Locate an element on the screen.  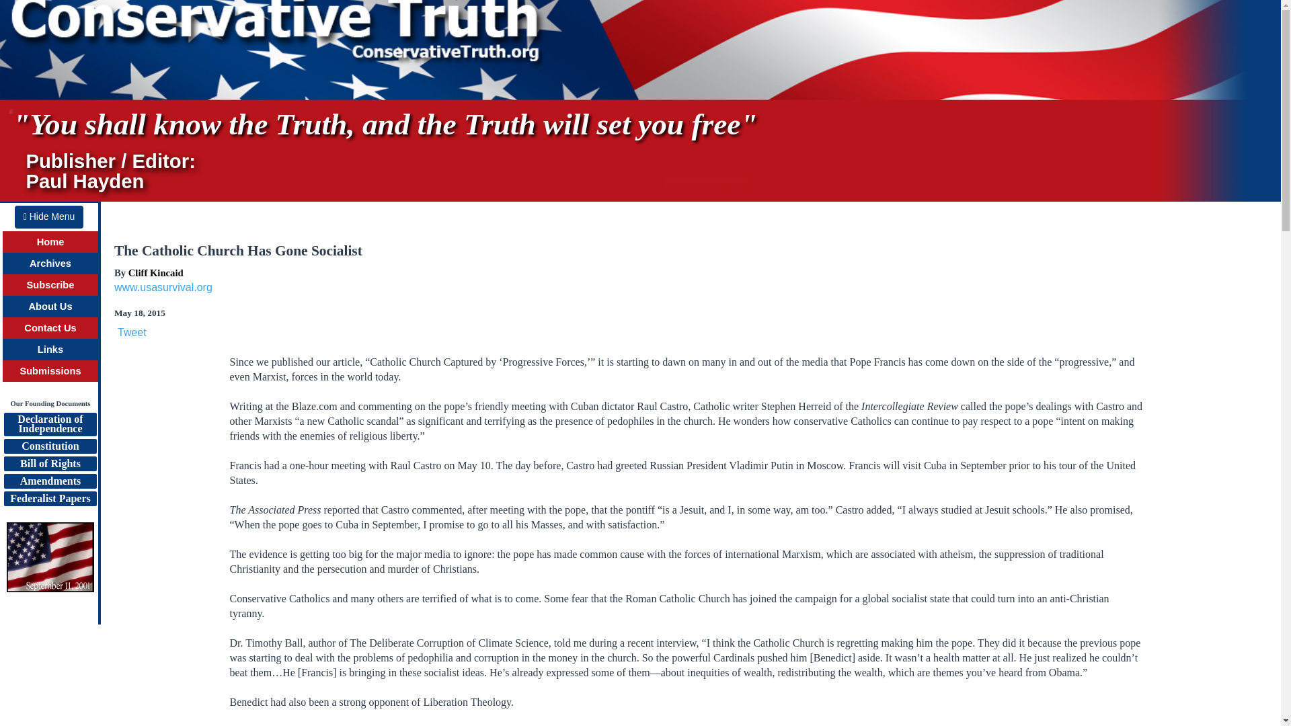
Contact Us is located at coordinates (132, 332).